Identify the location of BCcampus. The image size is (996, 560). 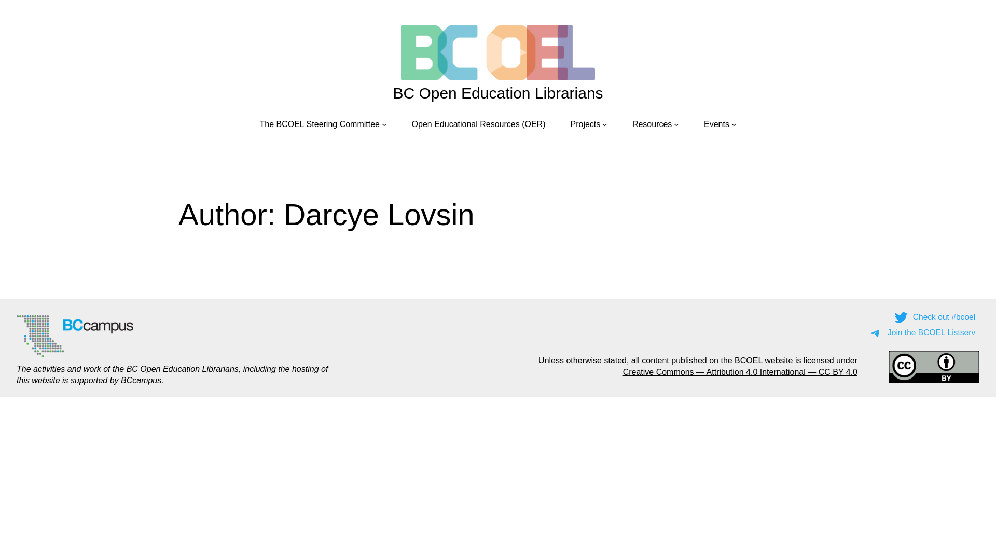
(141, 381).